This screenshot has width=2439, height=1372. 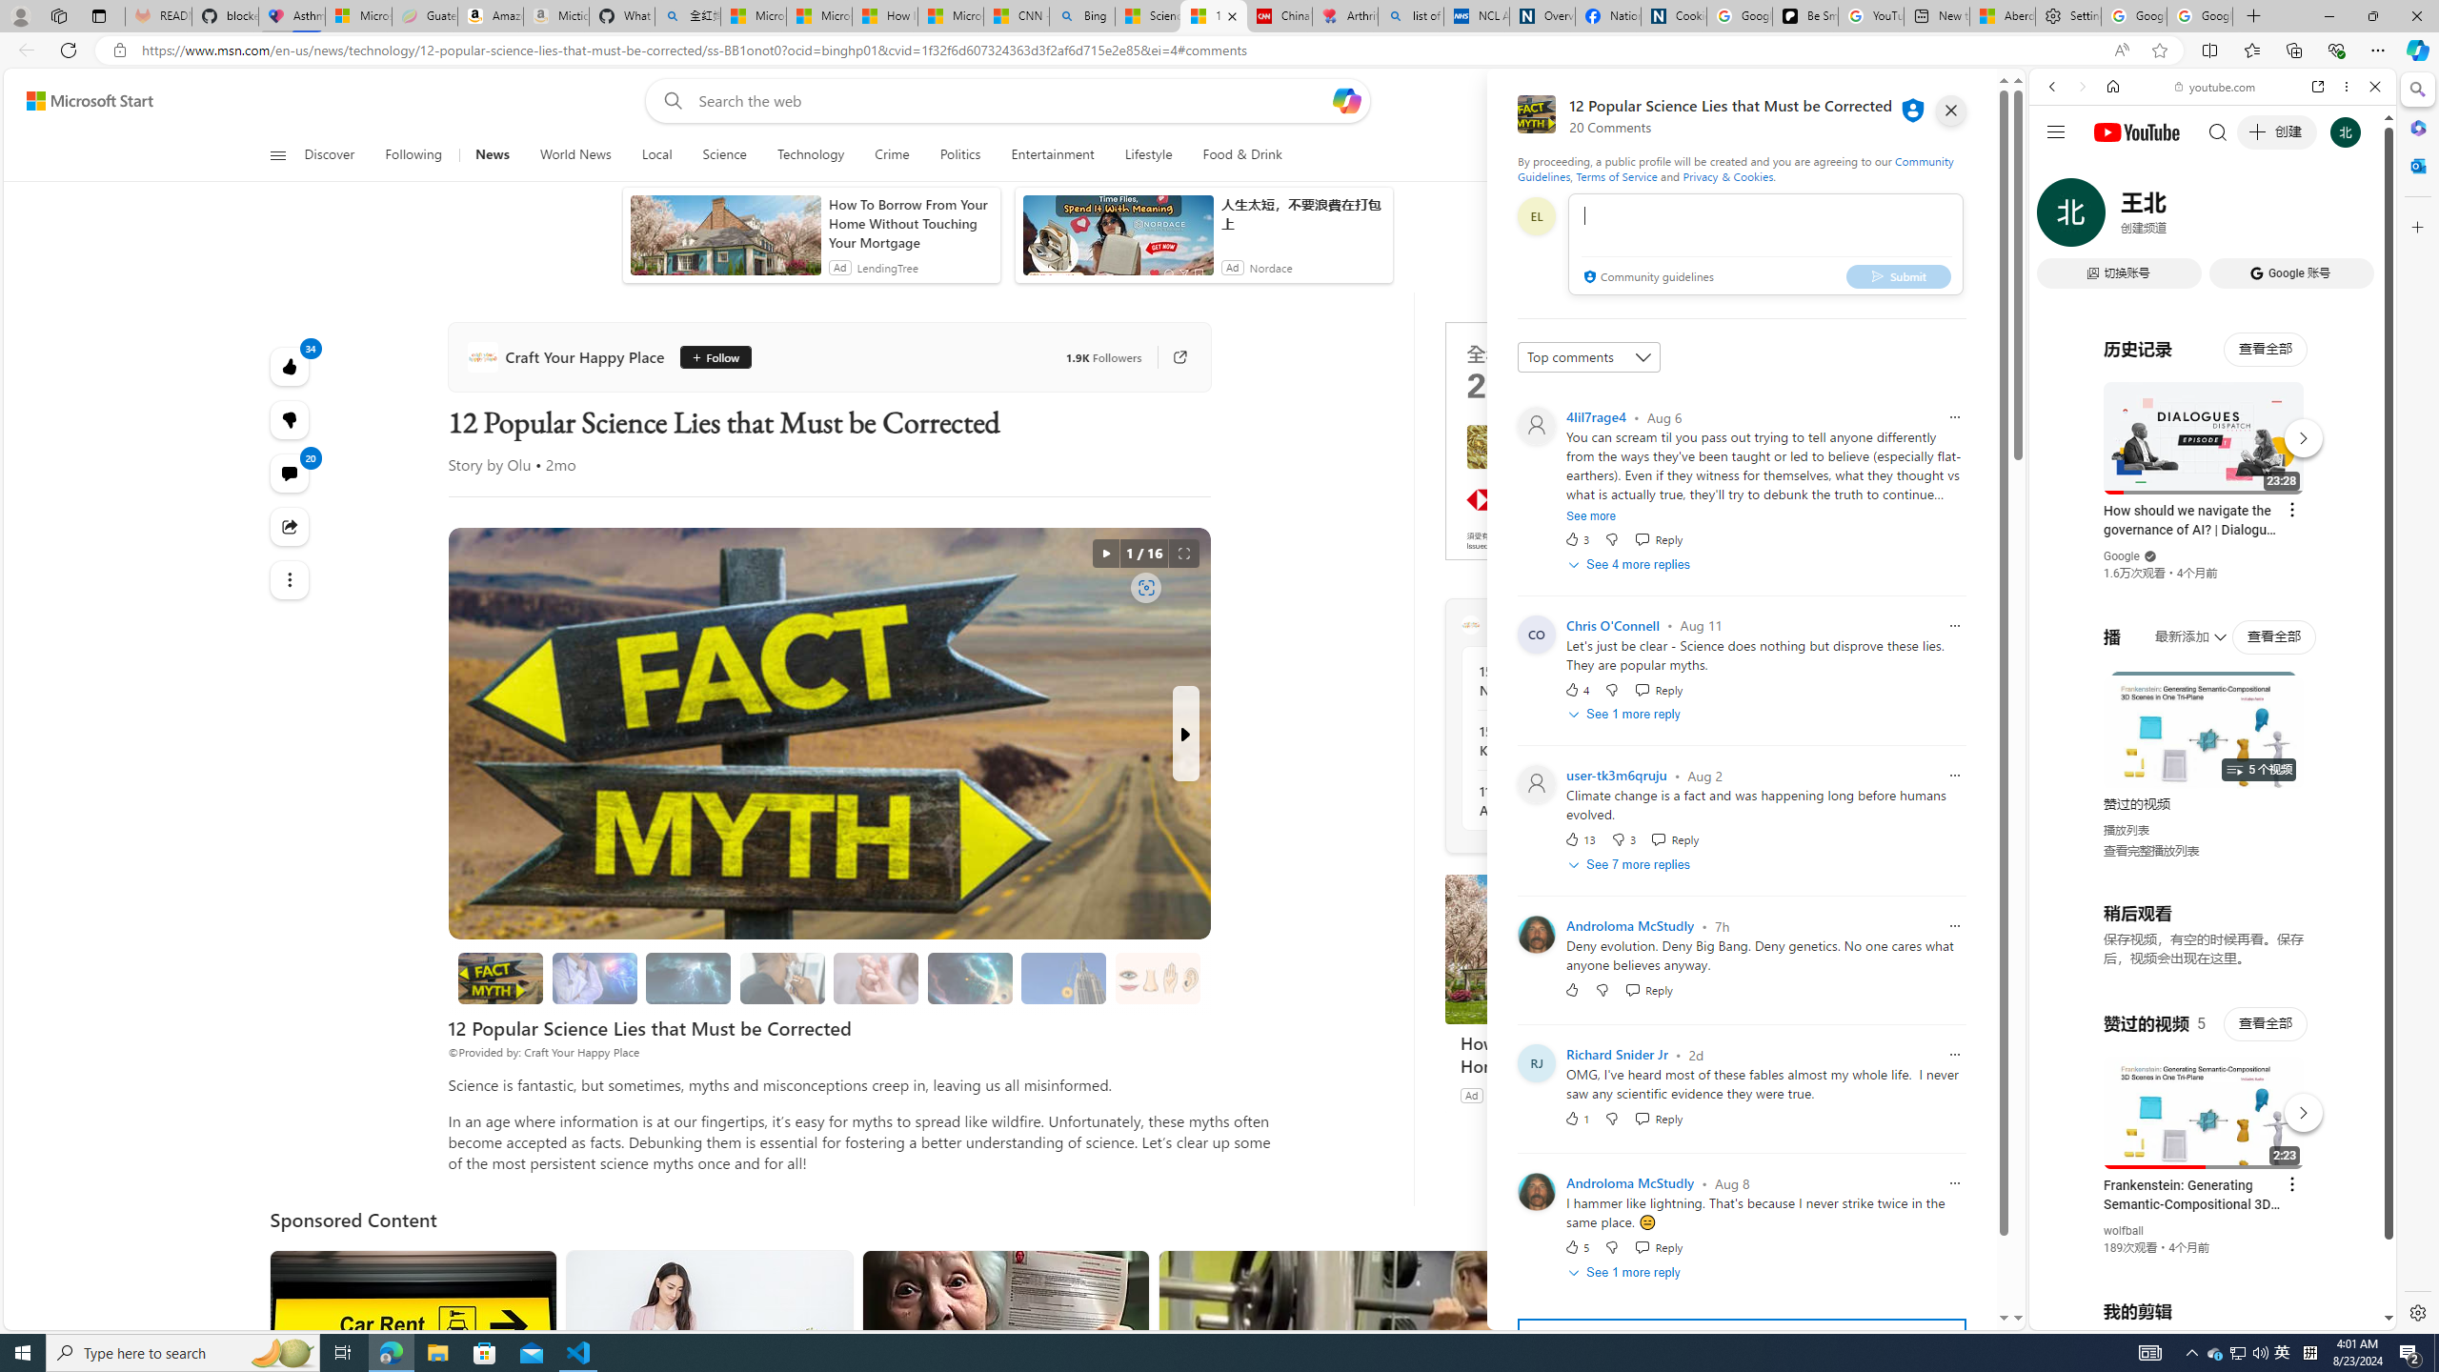 I want to click on Reply Reply Comment, so click(x=1658, y=1247).